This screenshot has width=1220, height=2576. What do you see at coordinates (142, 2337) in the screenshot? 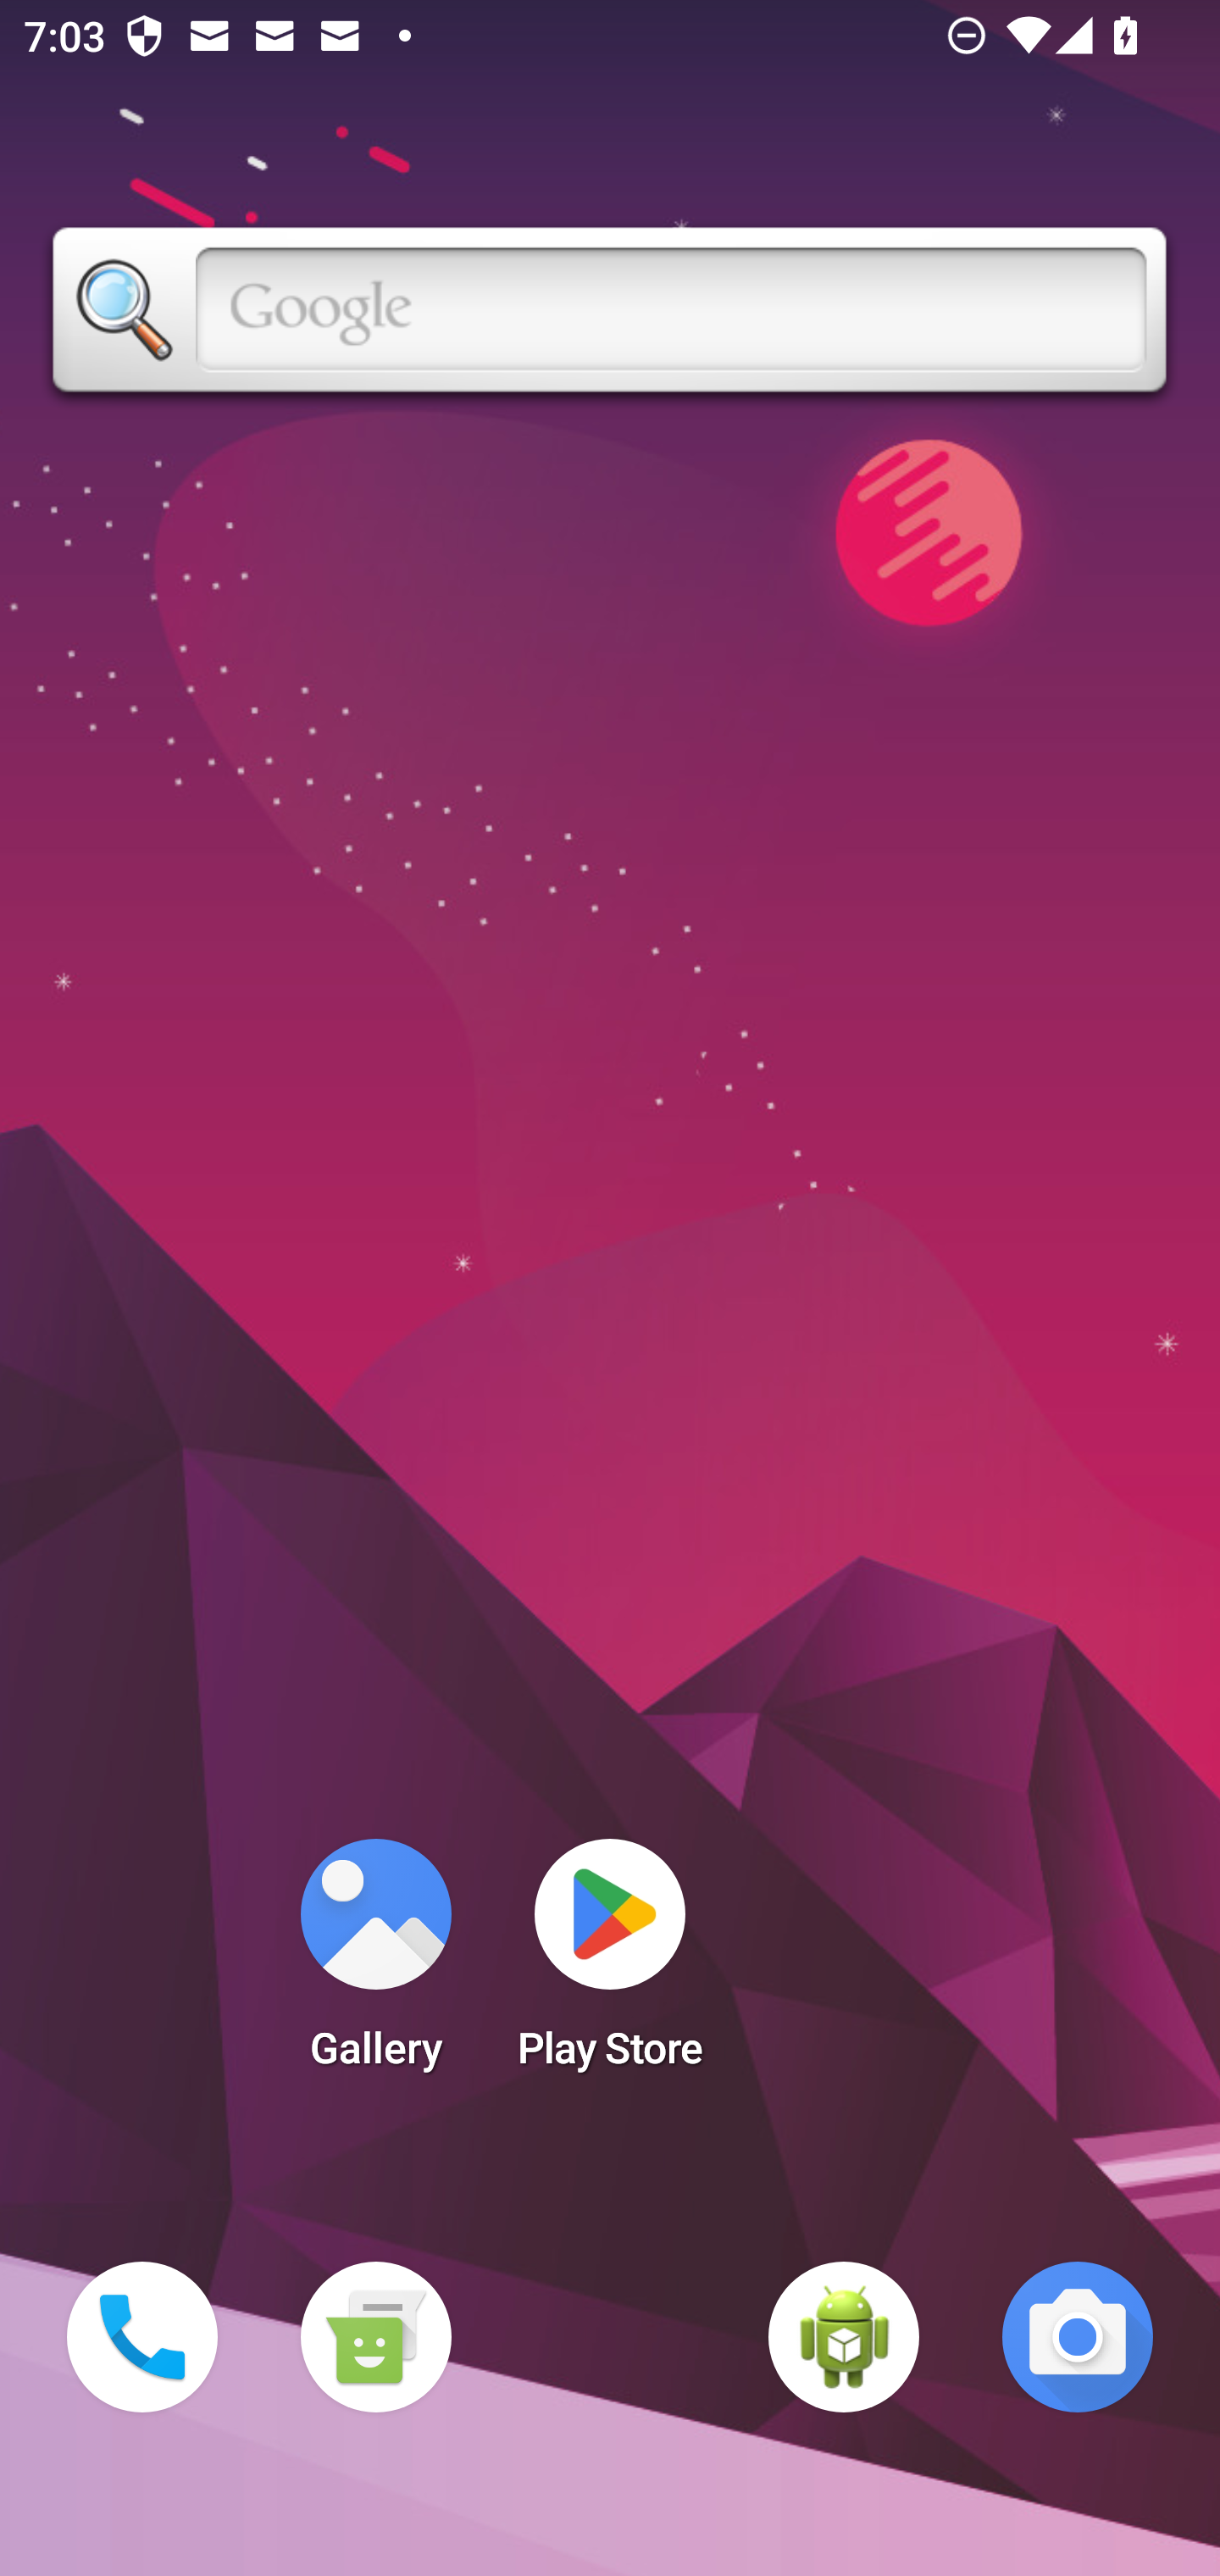
I see `Phone` at bounding box center [142, 2337].